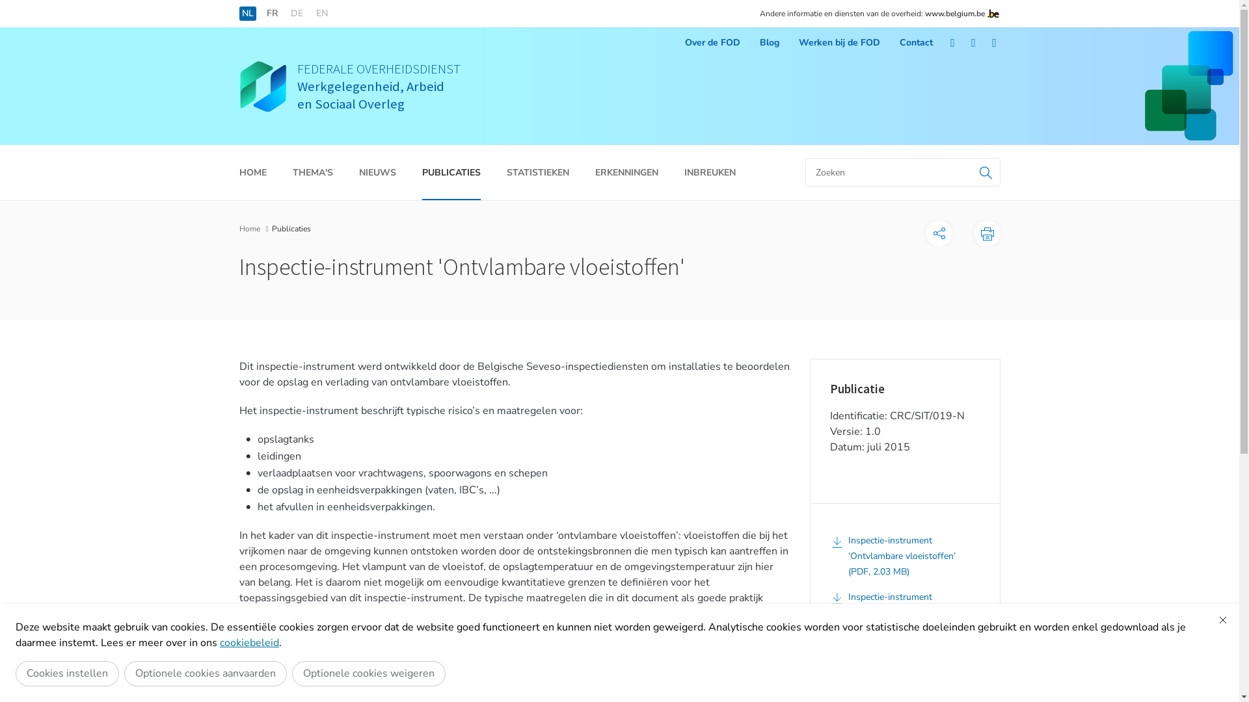  What do you see at coordinates (68, 673) in the screenshot?
I see `Cookies instellen` at bounding box center [68, 673].